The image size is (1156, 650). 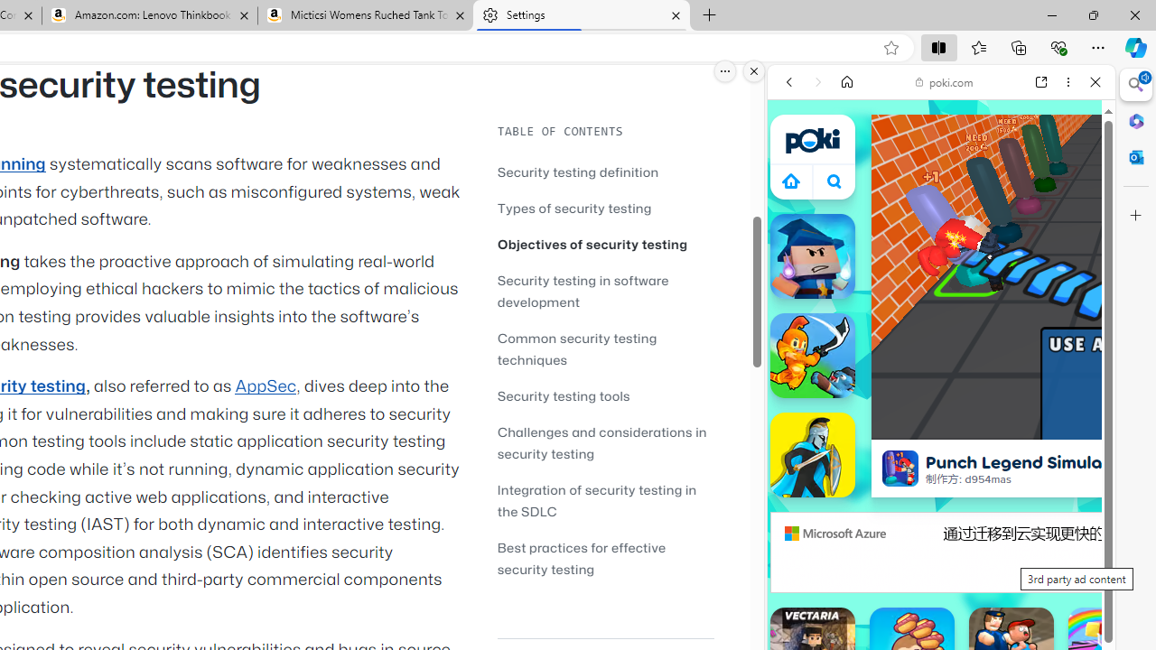 What do you see at coordinates (577, 348) in the screenshot?
I see `Common security testing techniques` at bounding box center [577, 348].